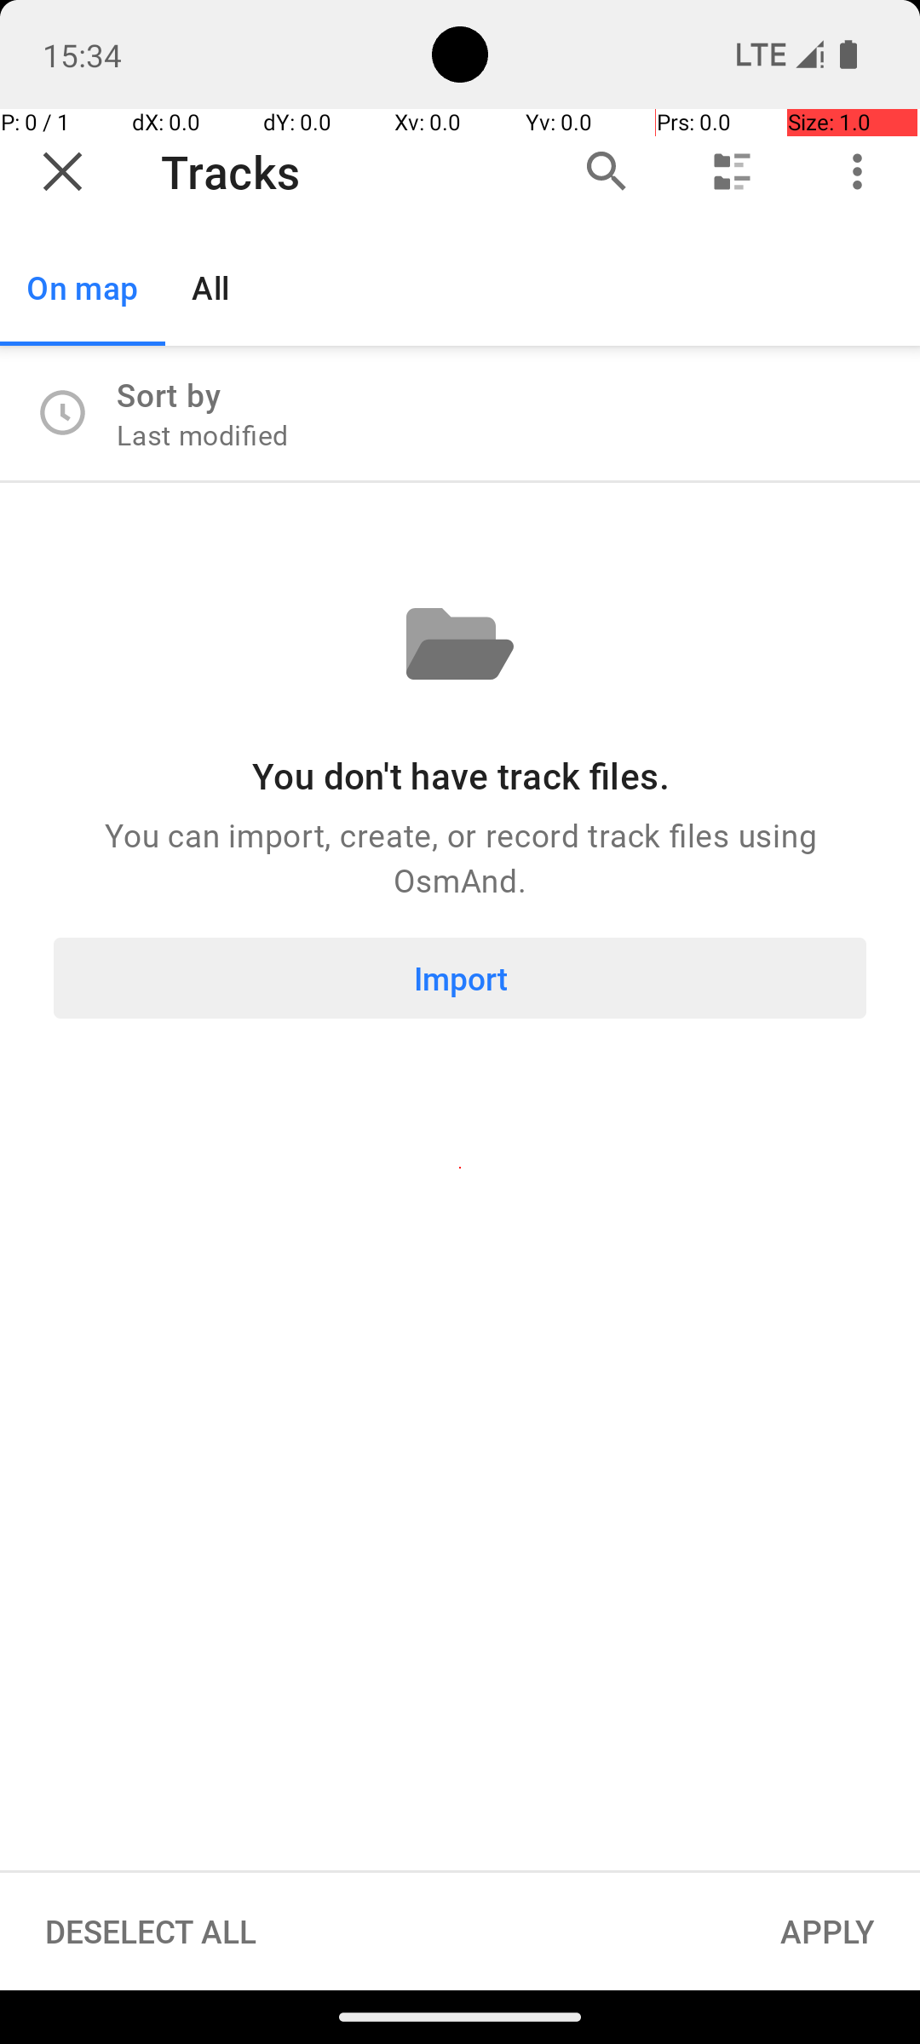 This screenshot has width=920, height=2044. I want to click on Tracks, so click(335, 172).